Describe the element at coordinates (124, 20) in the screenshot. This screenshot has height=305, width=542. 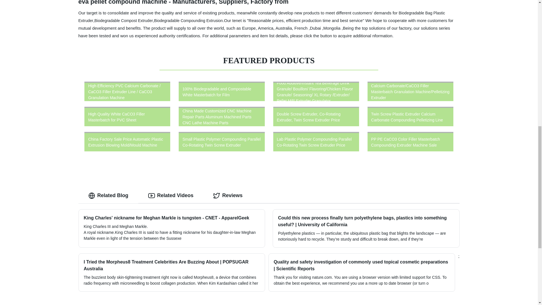
I see `Biodegradable Compost Extruder` at that location.